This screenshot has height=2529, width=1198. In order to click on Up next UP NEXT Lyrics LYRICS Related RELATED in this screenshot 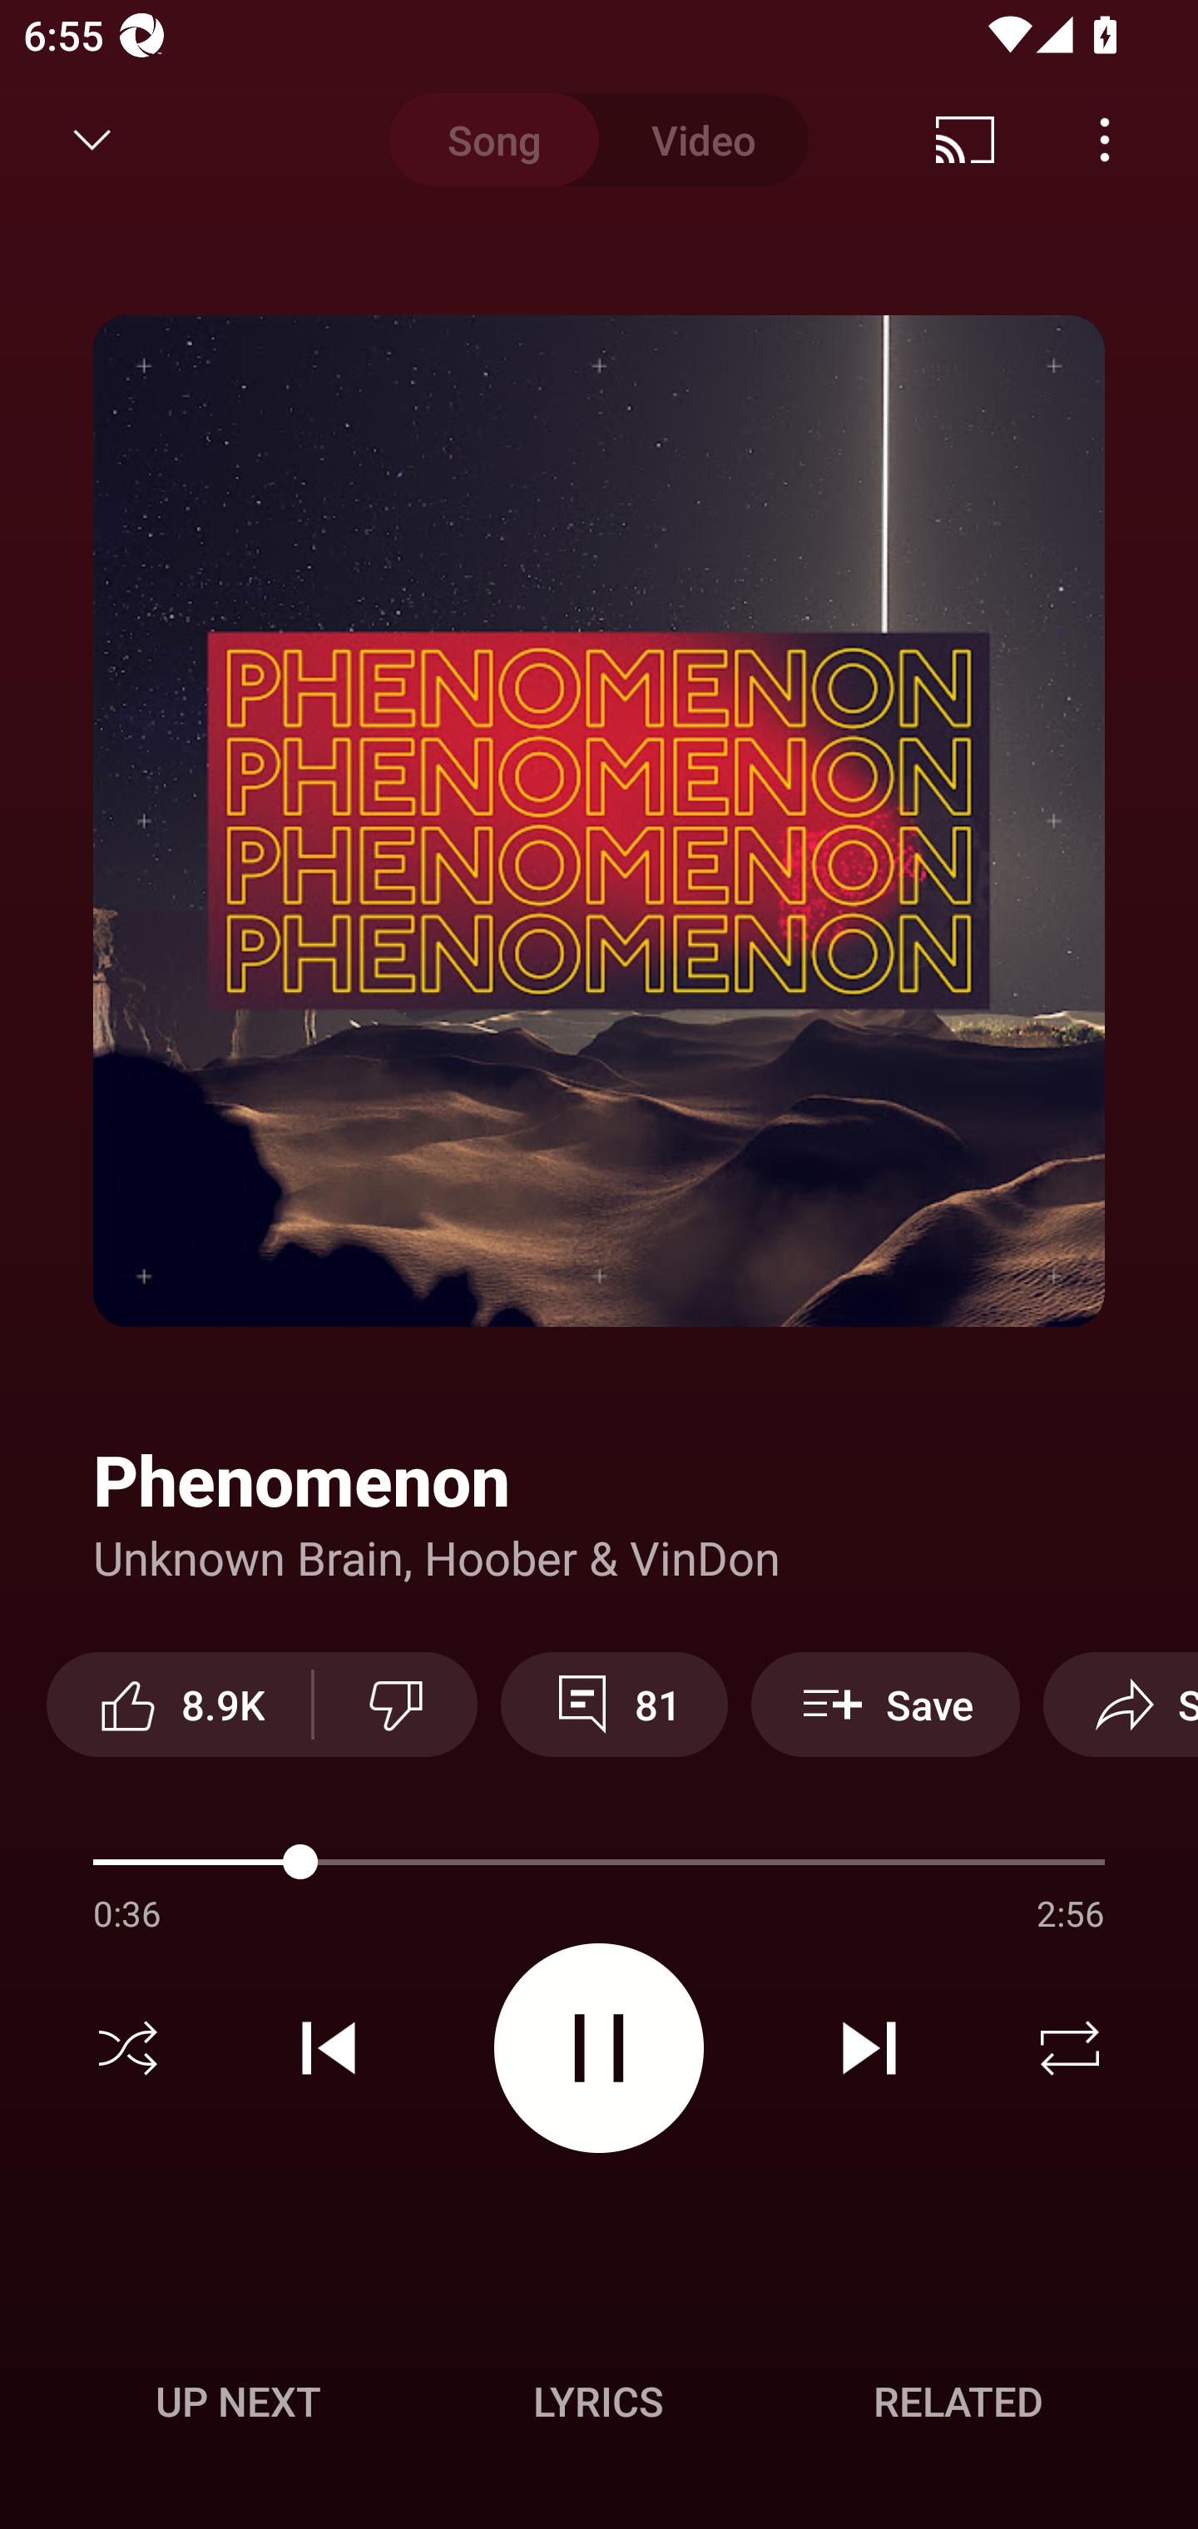, I will do `click(599, 2406)`.